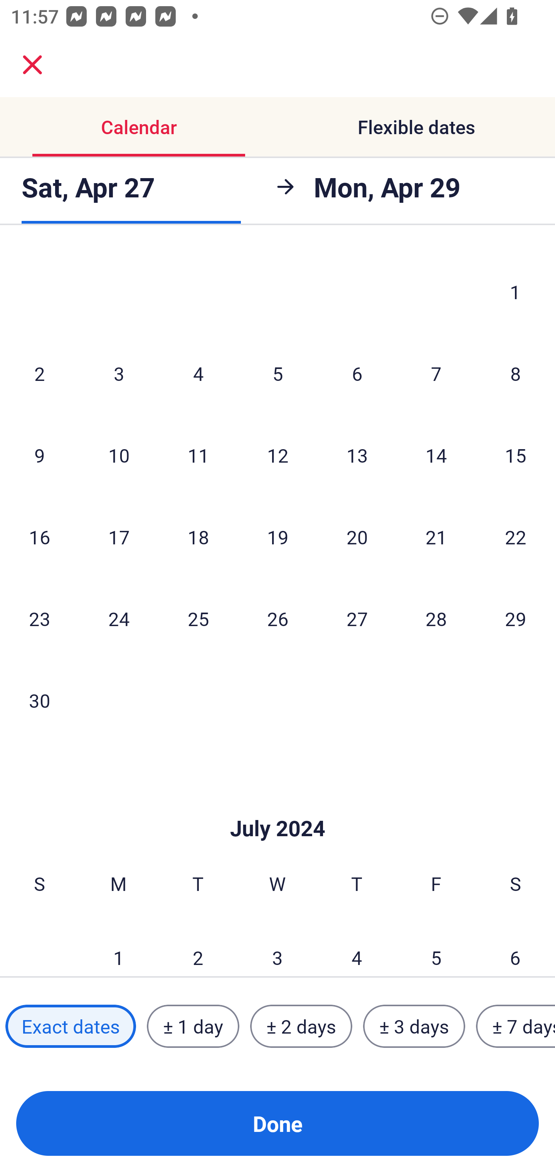 This screenshot has height=1172, width=555. I want to click on 26 Wednesday, June 26, 2024, so click(277, 618).